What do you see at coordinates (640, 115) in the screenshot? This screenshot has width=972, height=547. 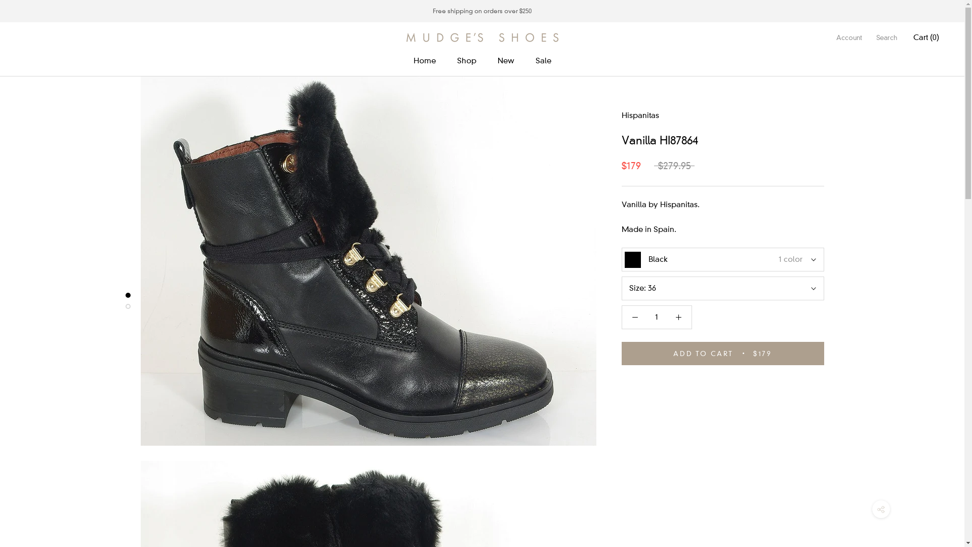 I see `Hispanitas` at bounding box center [640, 115].